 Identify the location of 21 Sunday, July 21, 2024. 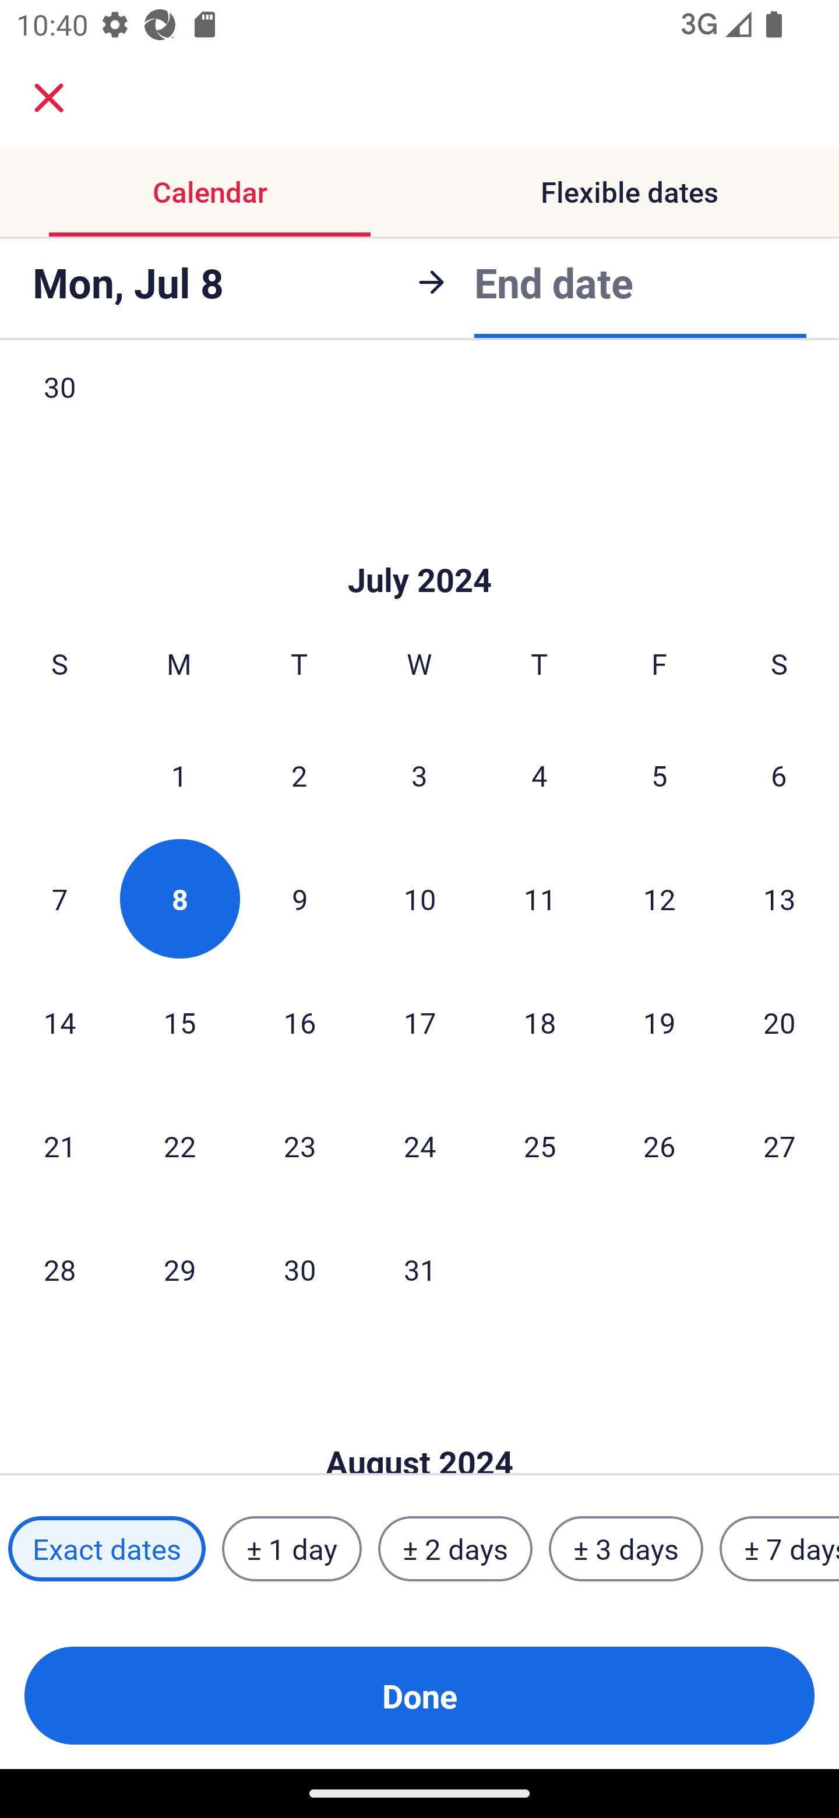
(59, 1145).